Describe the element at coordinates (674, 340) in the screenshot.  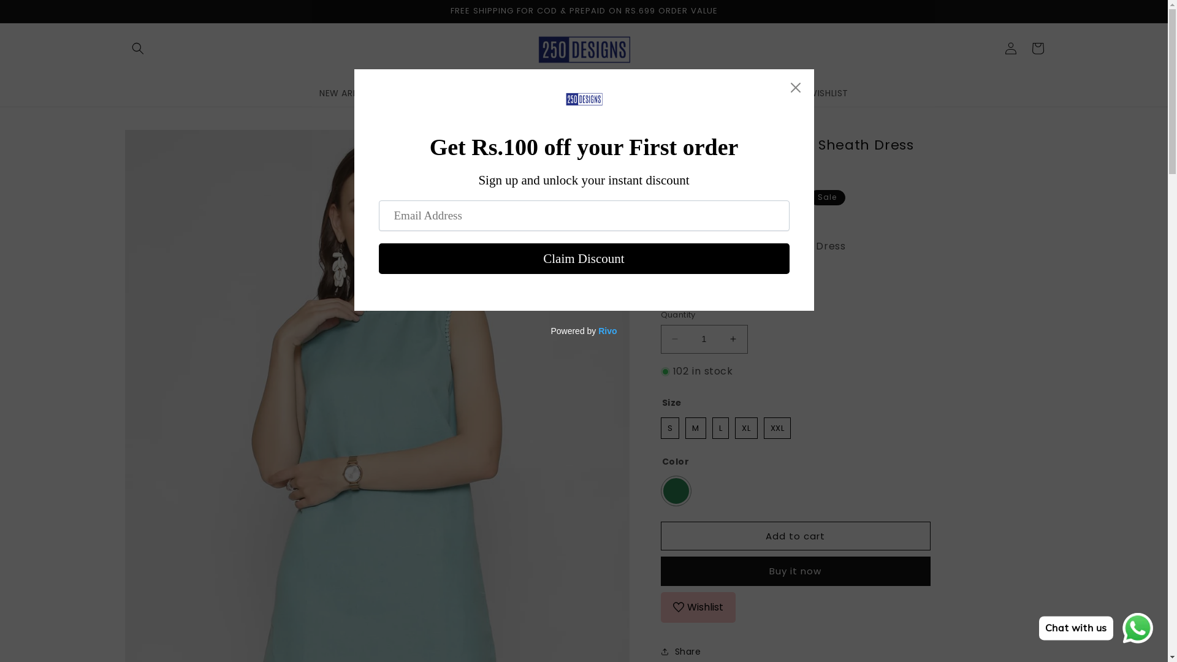
I see `Decrease quantity for Sea Green Sleeveless Sheath Dress` at that location.